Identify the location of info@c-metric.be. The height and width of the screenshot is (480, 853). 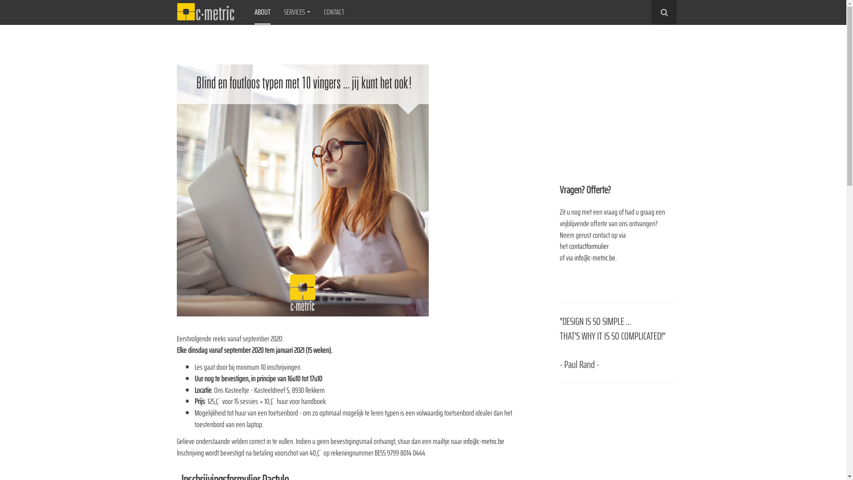
(483, 441).